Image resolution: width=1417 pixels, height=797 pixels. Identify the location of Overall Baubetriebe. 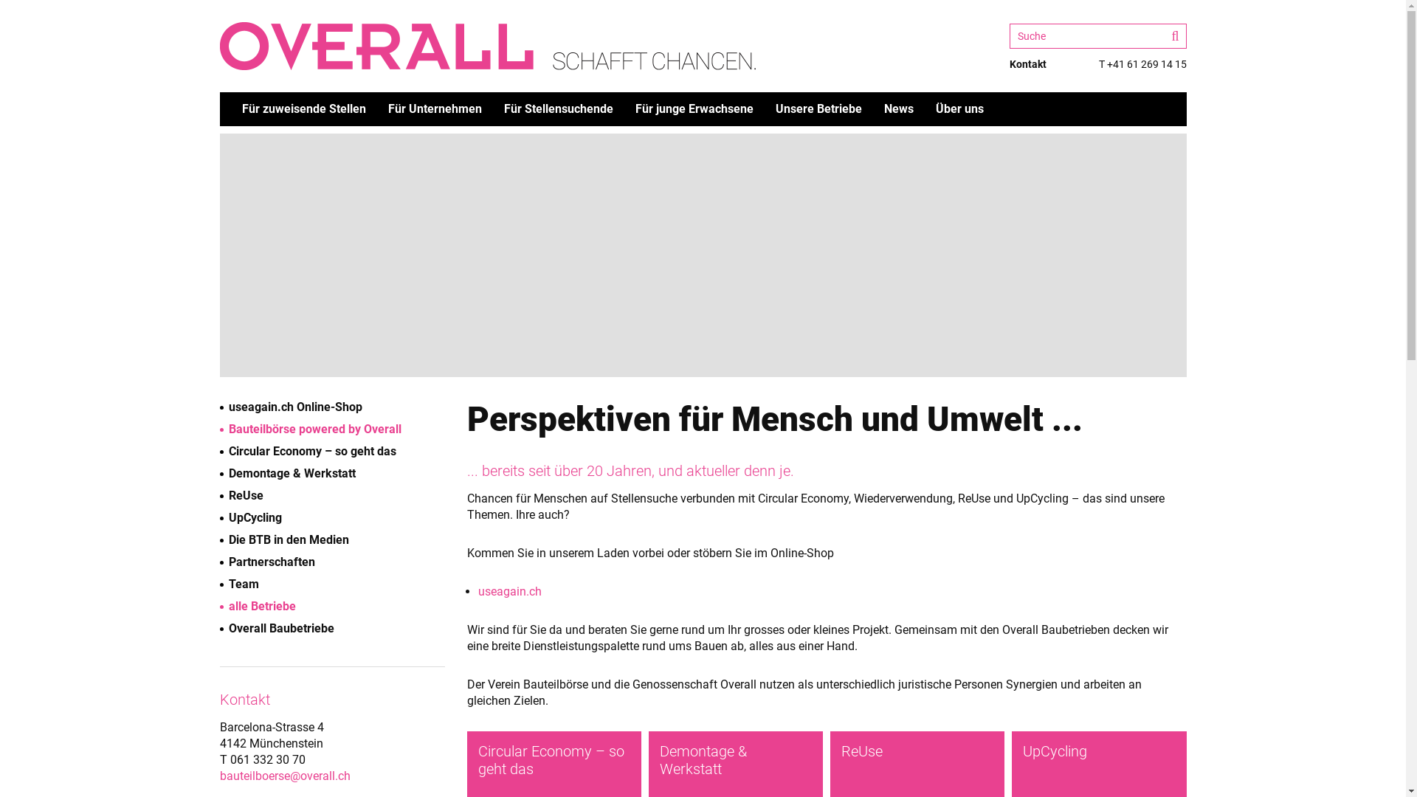
(277, 629).